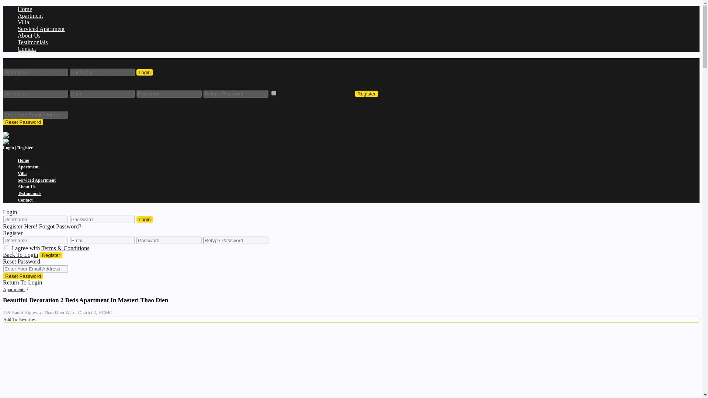  Describe the element at coordinates (28, 167) in the screenshot. I see `Apartment` at that location.